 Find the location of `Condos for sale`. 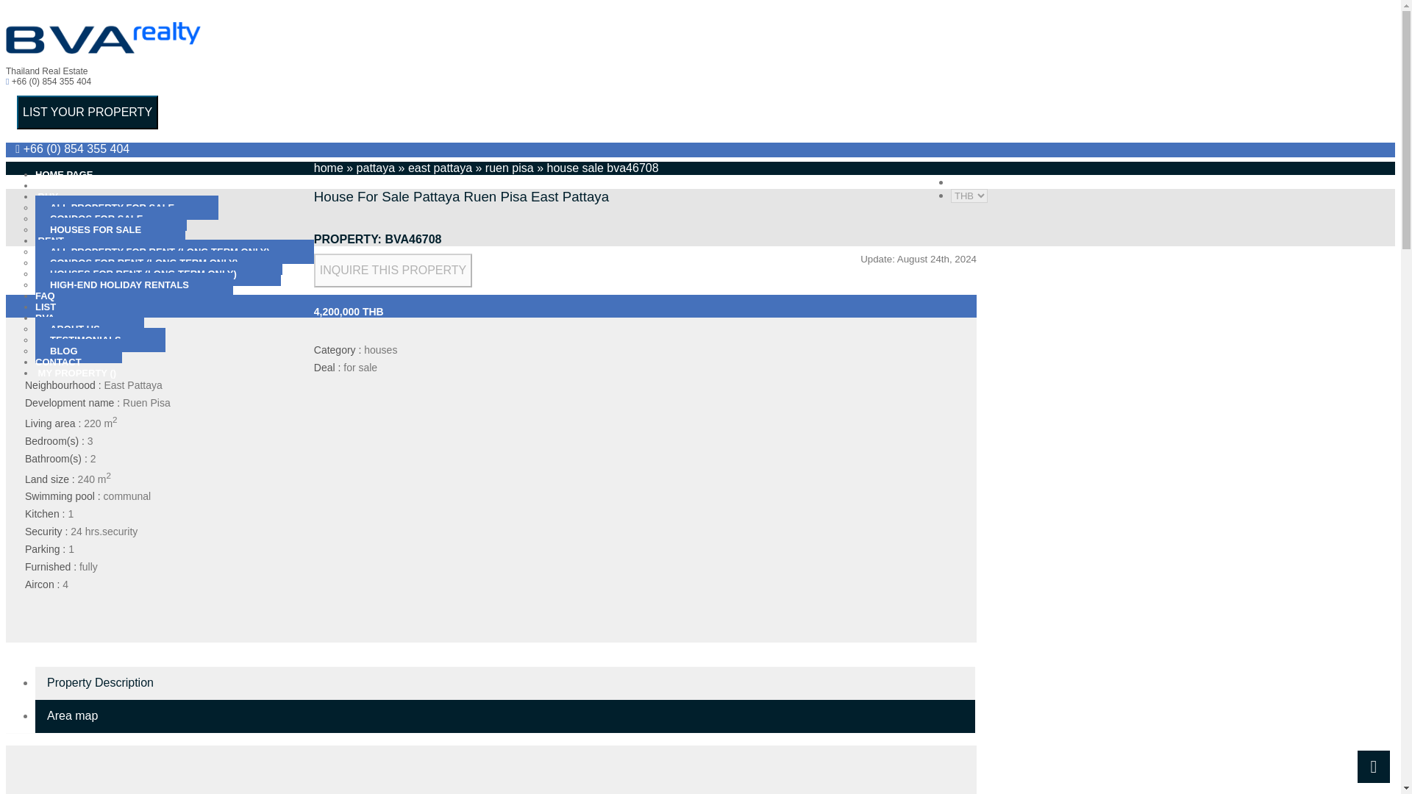

Condos for sale is located at coordinates (110, 218).